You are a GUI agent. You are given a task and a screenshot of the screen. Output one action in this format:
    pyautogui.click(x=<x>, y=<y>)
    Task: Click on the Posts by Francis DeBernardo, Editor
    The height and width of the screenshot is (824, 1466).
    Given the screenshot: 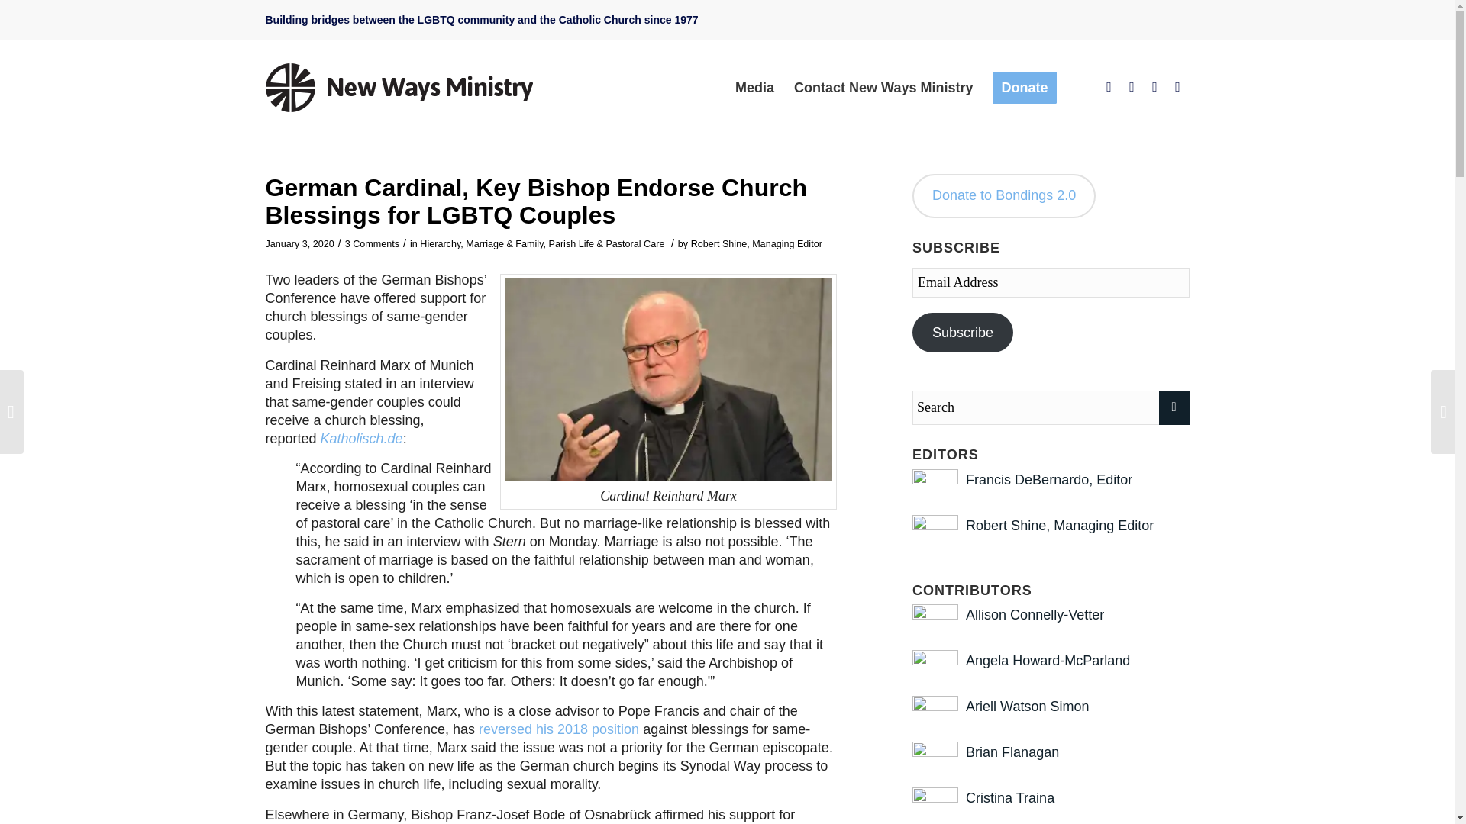 What is the action you would take?
    pyautogui.click(x=1049, y=479)
    